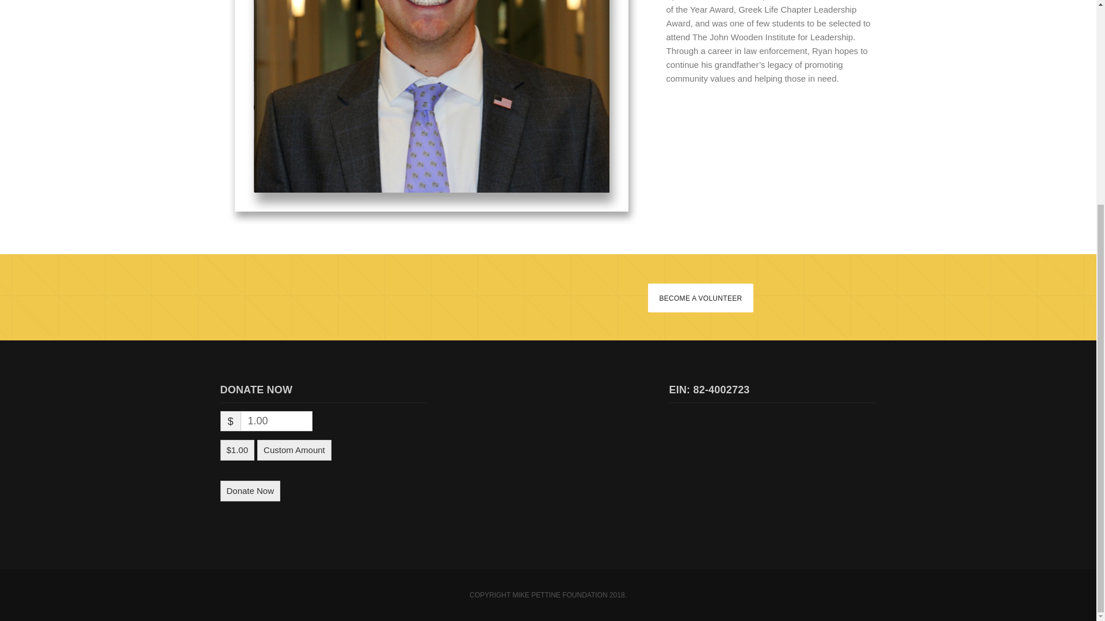 The image size is (1105, 621). I want to click on Custom Amount, so click(295, 450).